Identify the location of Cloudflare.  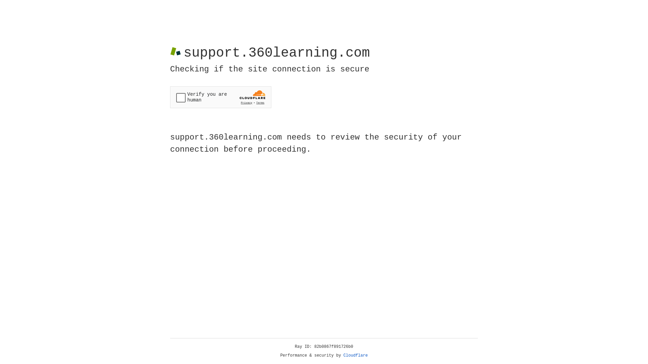
(356, 356).